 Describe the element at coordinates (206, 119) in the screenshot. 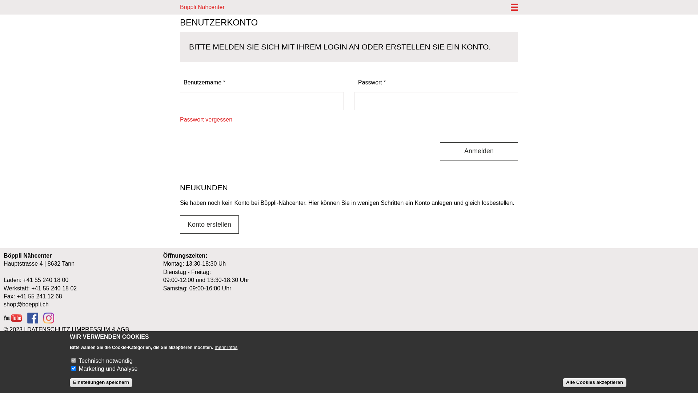

I see `Passwort vergessen` at that location.